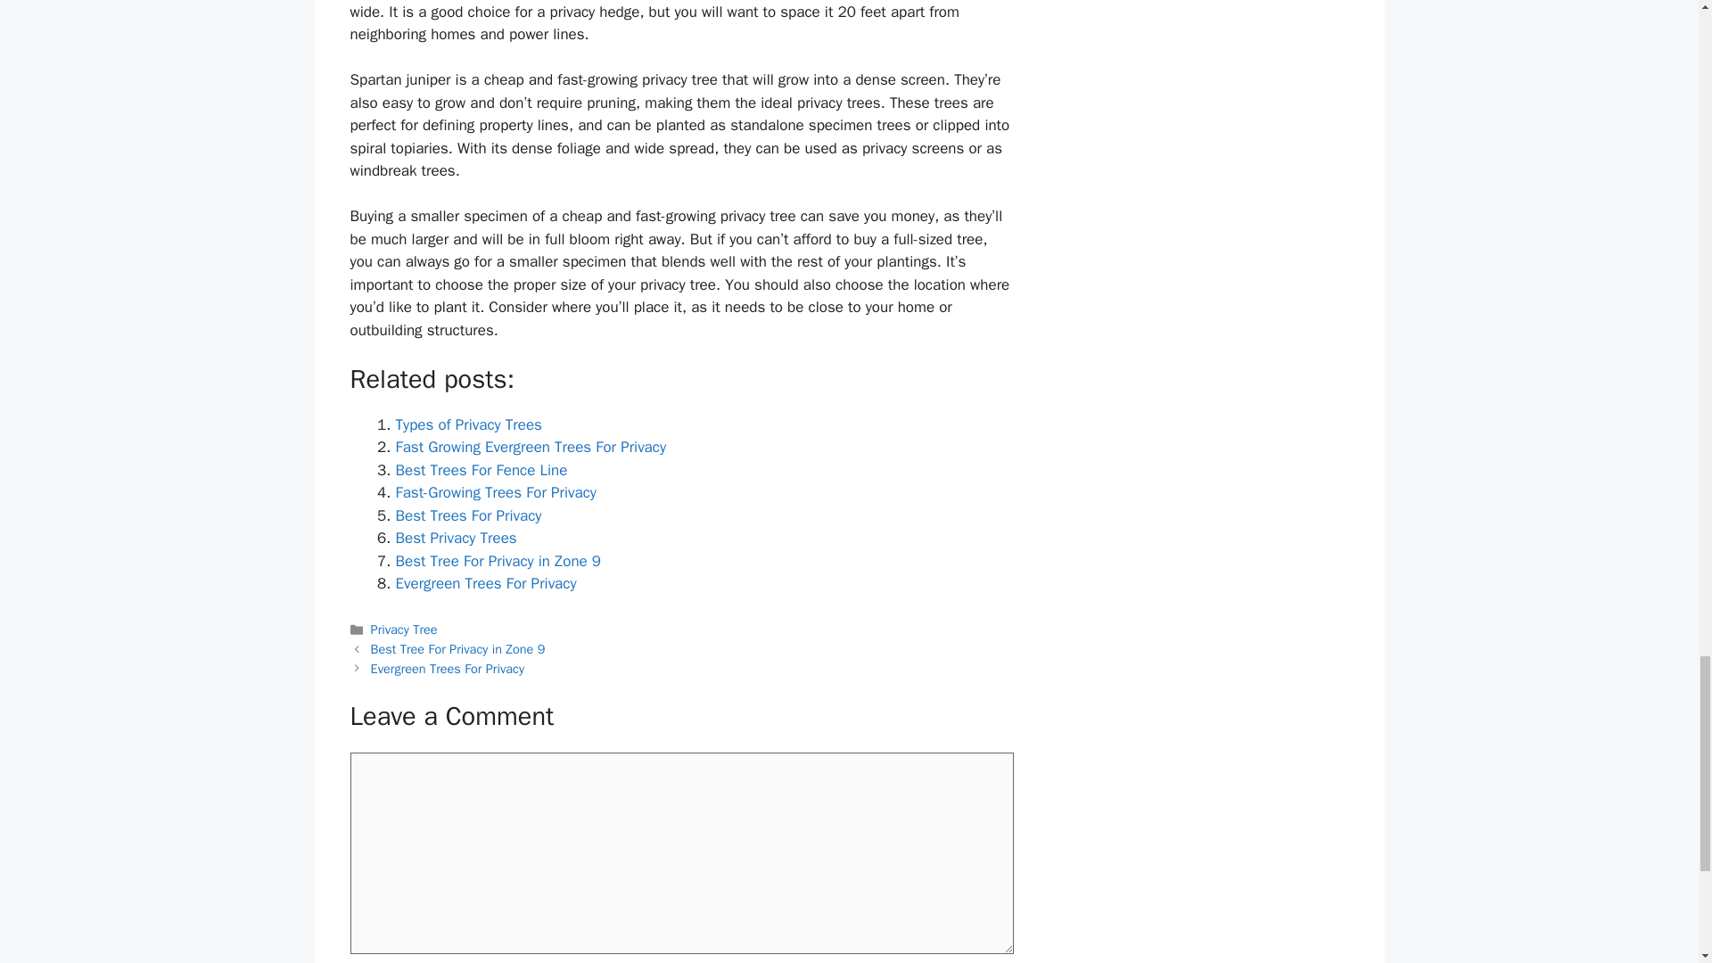 The image size is (1712, 963). Describe the element at coordinates (531, 447) in the screenshot. I see `Fast Growing Evergreen Trees For Privacy` at that location.